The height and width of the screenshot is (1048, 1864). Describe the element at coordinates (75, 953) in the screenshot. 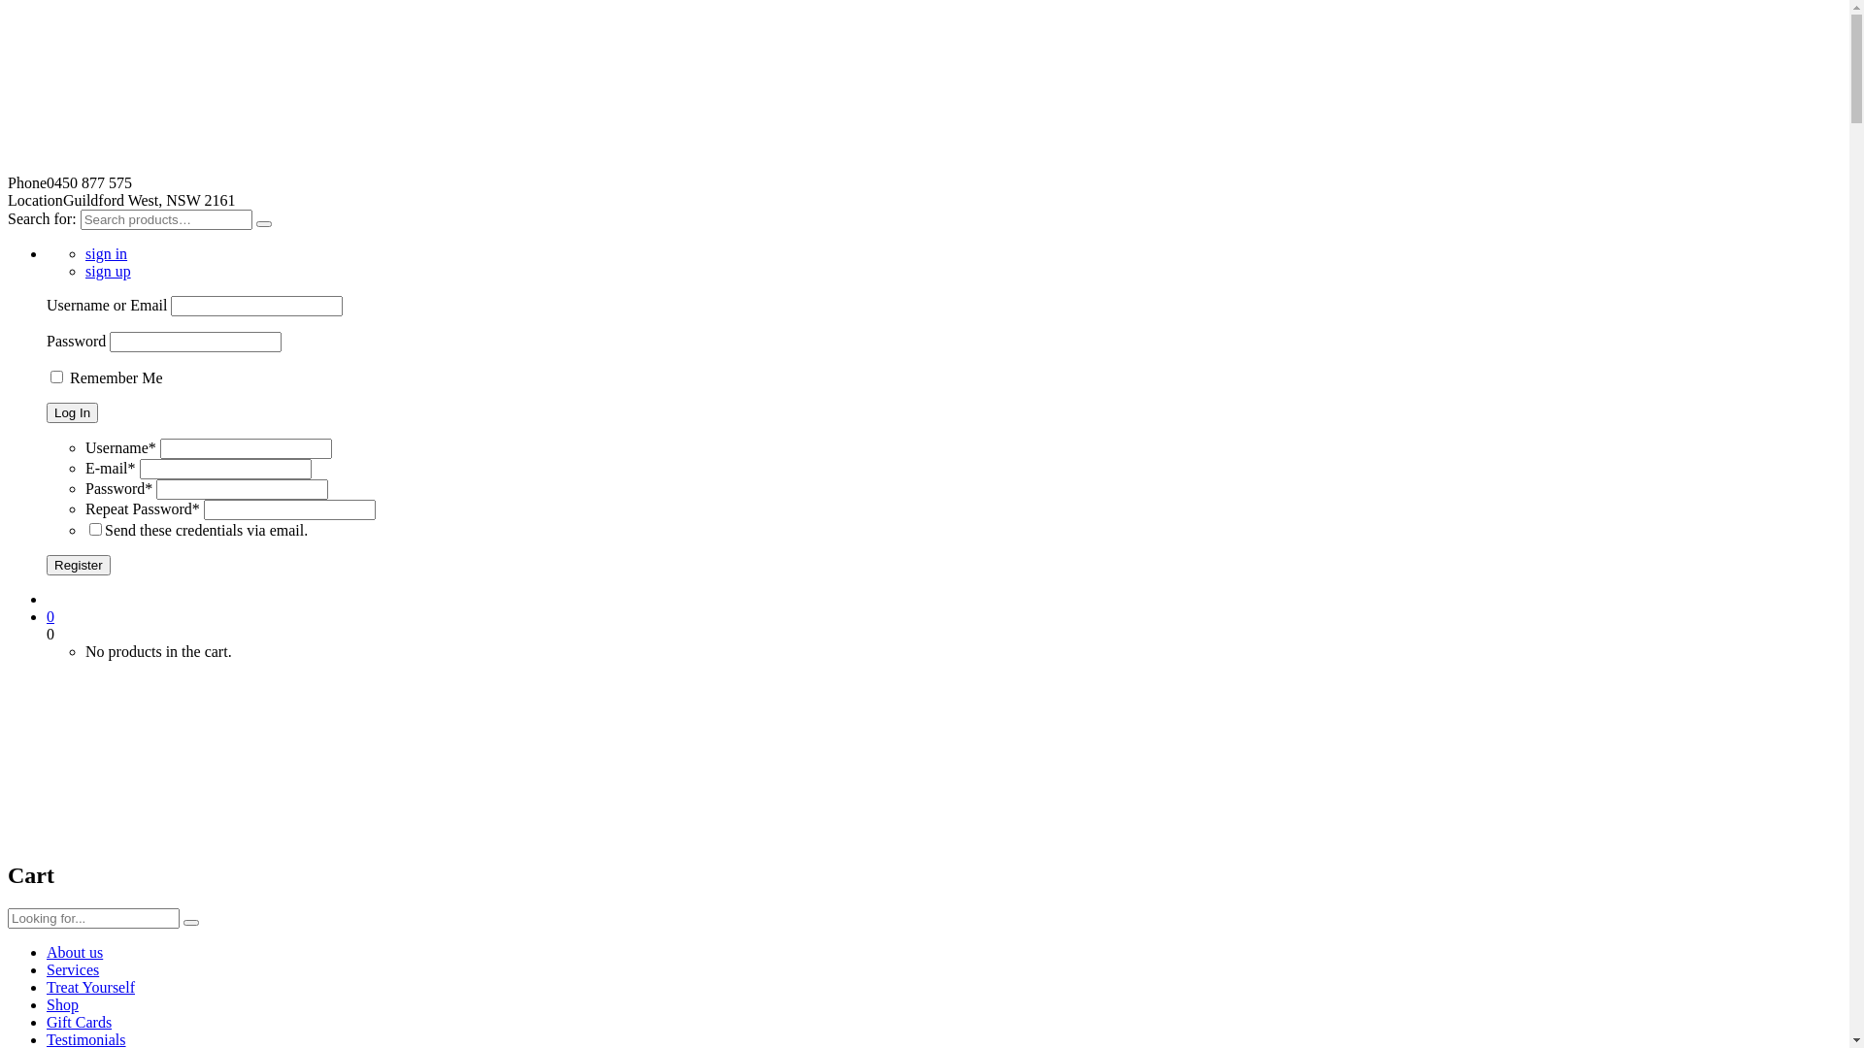

I see `About us` at that location.